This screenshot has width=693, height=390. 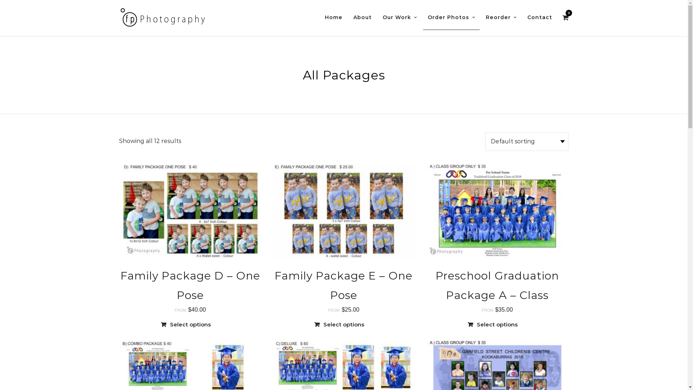 I want to click on About, so click(x=362, y=18).